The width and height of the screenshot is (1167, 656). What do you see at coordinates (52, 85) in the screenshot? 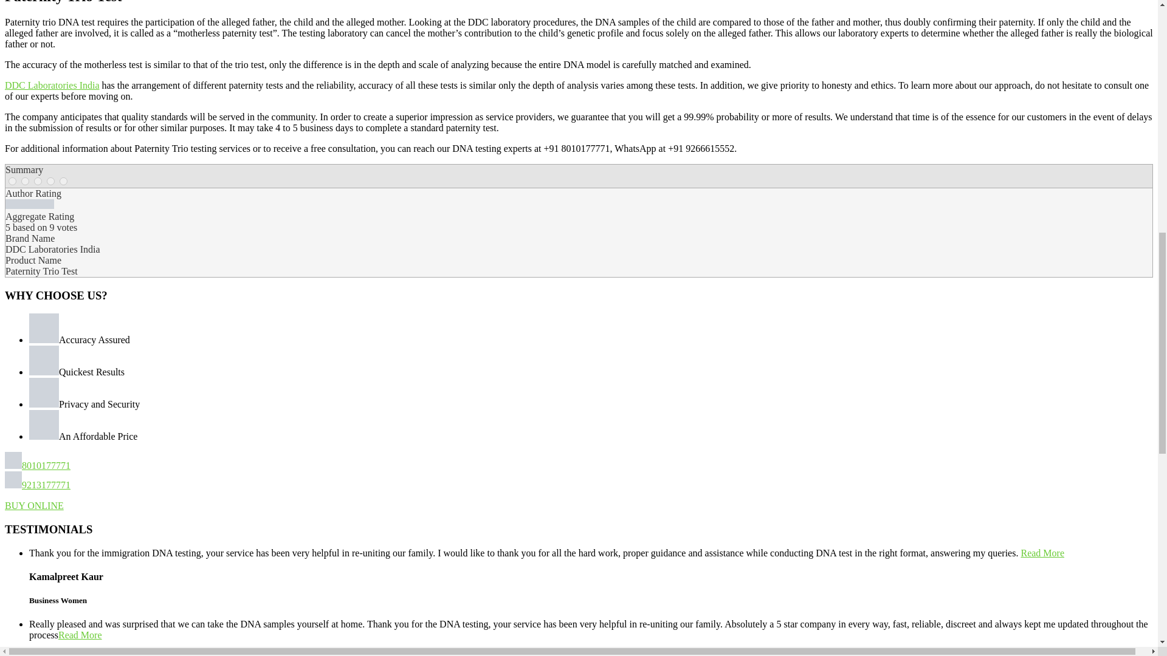
I see `DDC Laboratories India` at bounding box center [52, 85].